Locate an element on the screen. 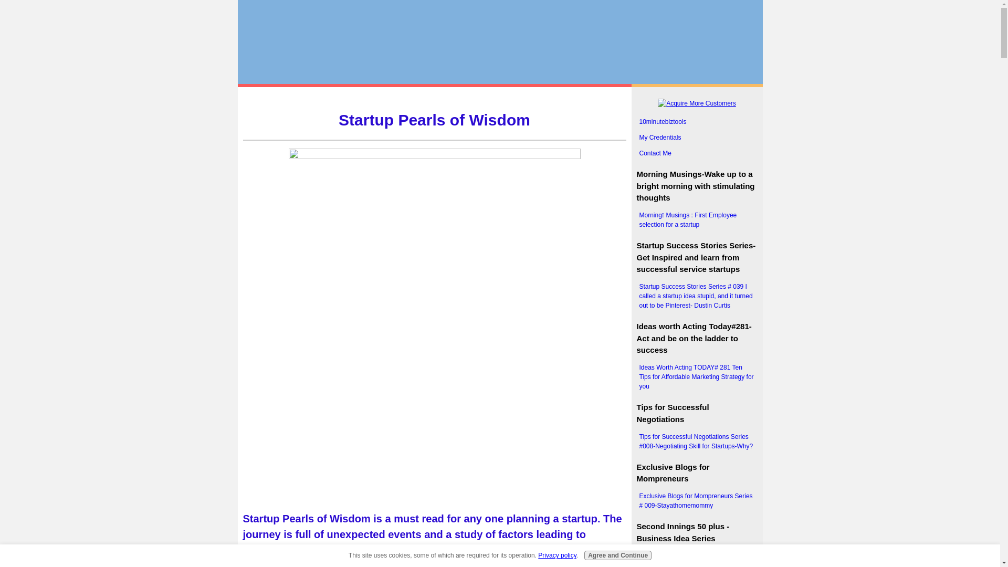 The width and height of the screenshot is (1008, 567). 10minutebiztools is located at coordinates (696, 122).